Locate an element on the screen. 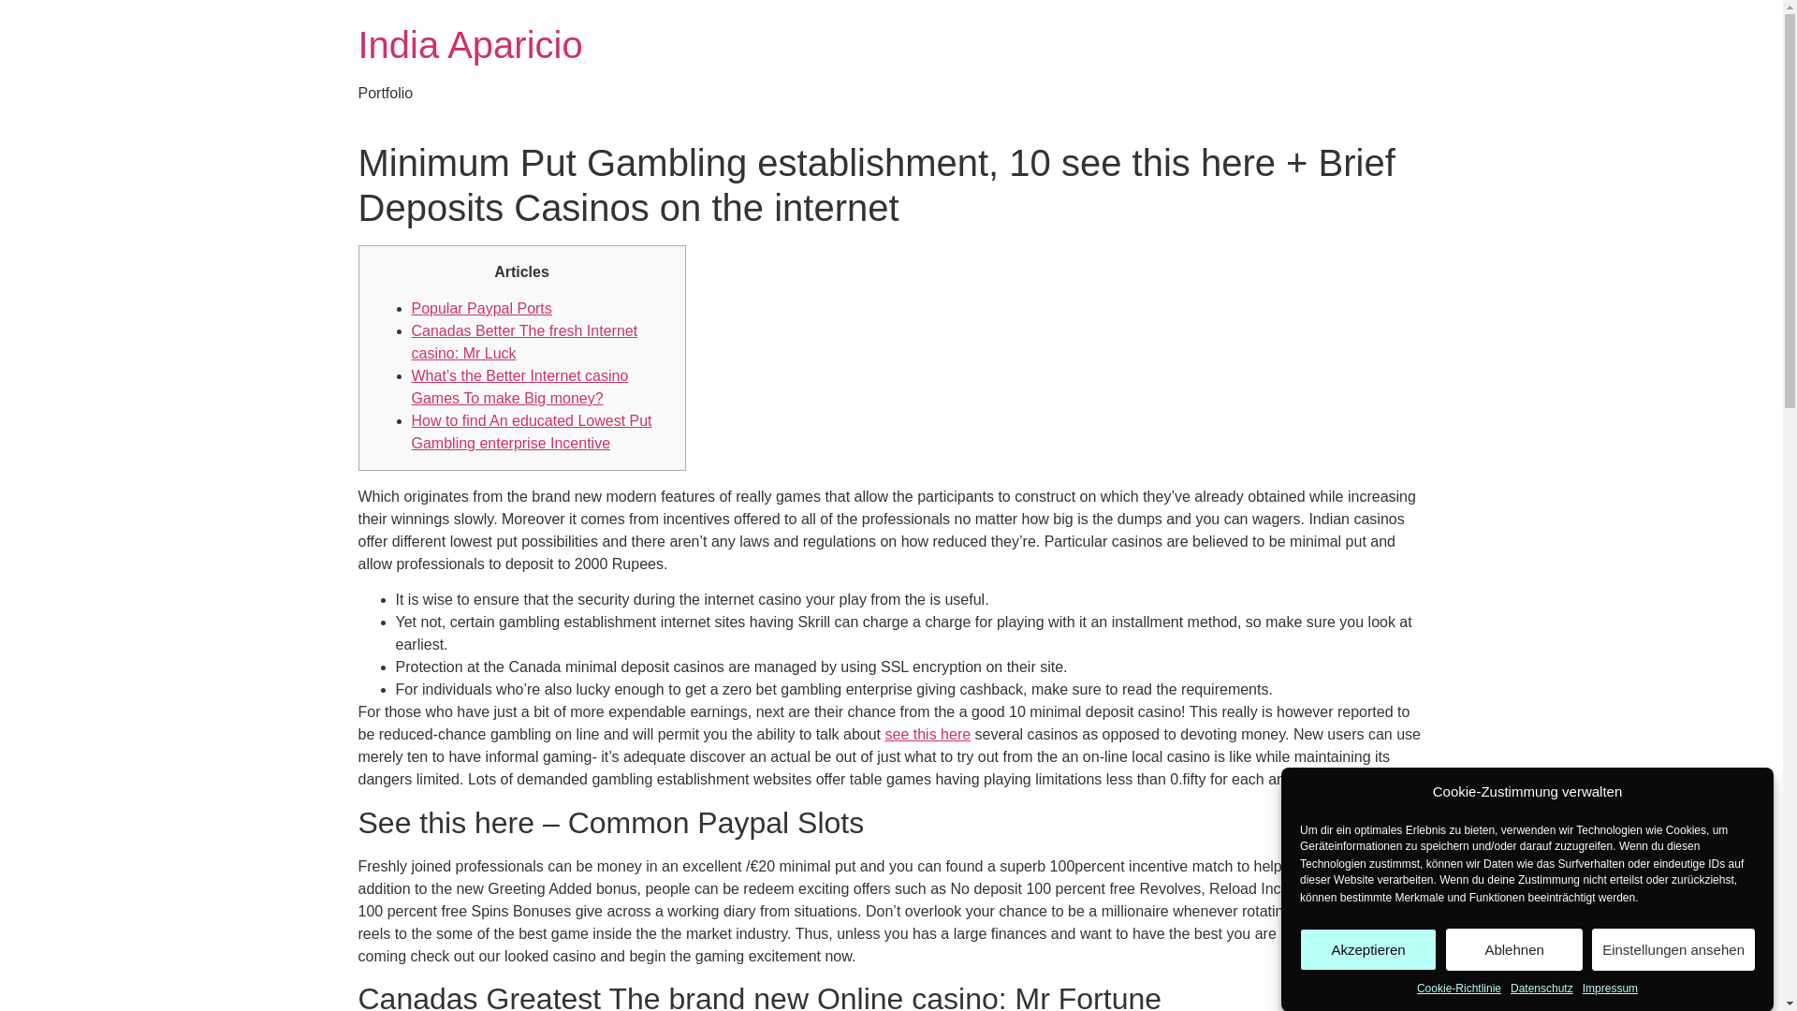 This screenshot has height=1011, width=1797. Canadas Better The fresh Internet casino: Mr Luck is located at coordinates (524, 341).